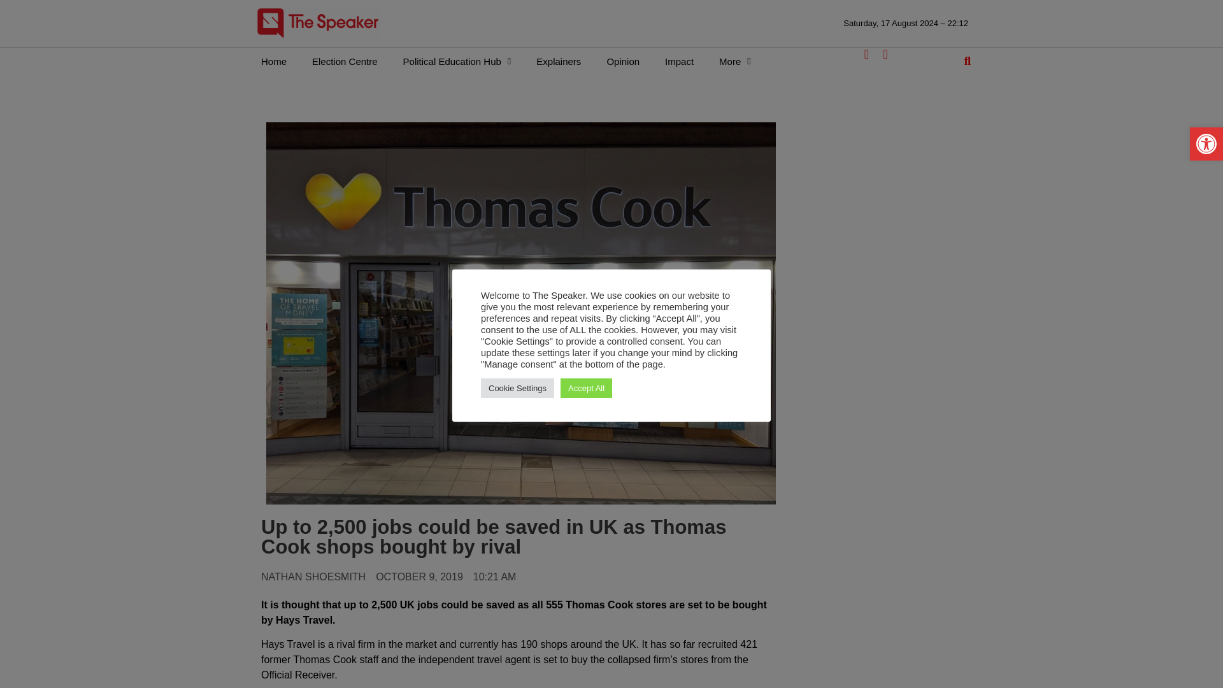 The width and height of the screenshot is (1223, 688). Describe the element at coordinates (457, 61) in the screenshot. I see `Political Education Hub` at that location.